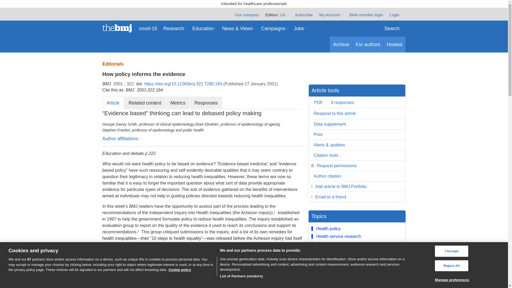  I want to click on BMA member login, so click(366, 14).